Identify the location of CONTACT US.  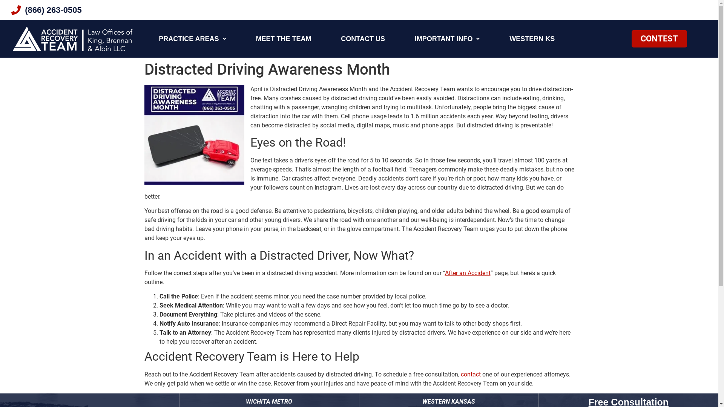
(363, 39).